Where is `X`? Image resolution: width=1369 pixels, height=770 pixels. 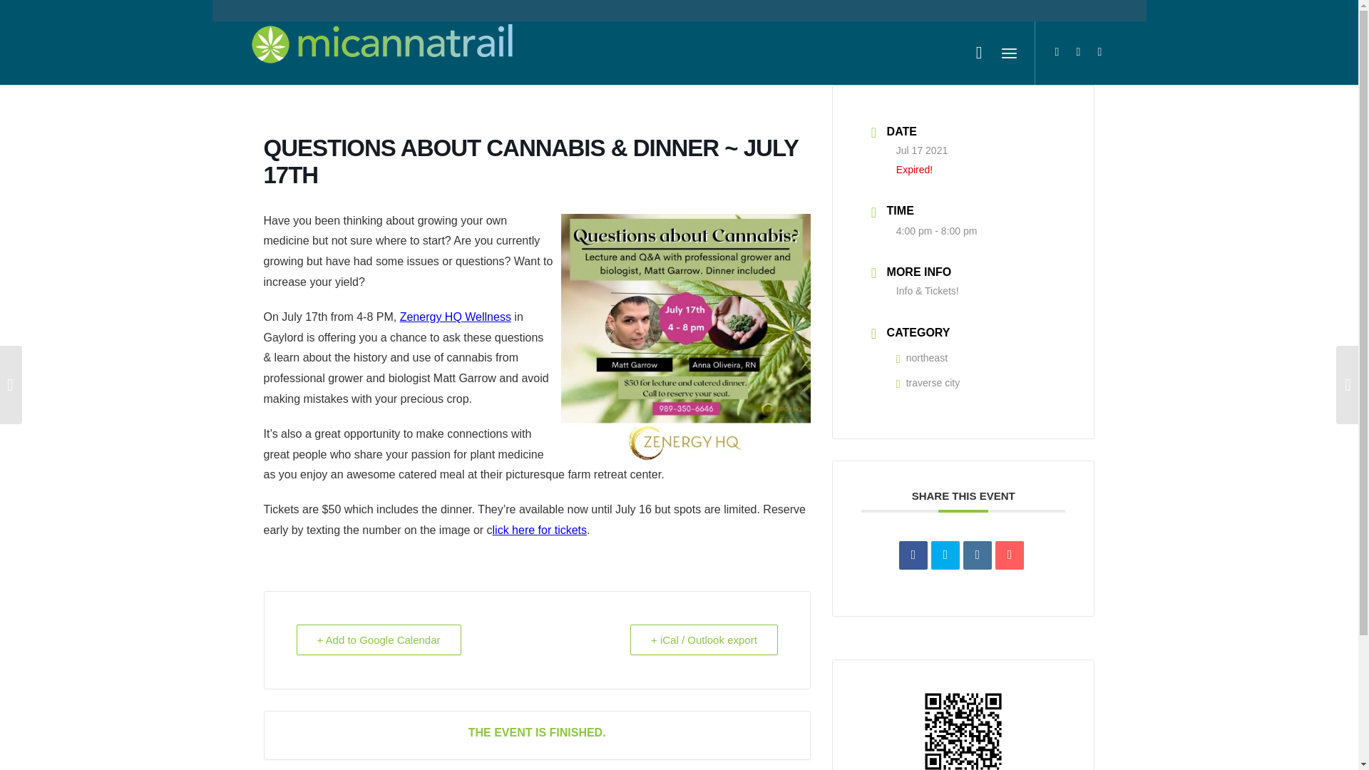
X is located at coordinates (1057, 51).